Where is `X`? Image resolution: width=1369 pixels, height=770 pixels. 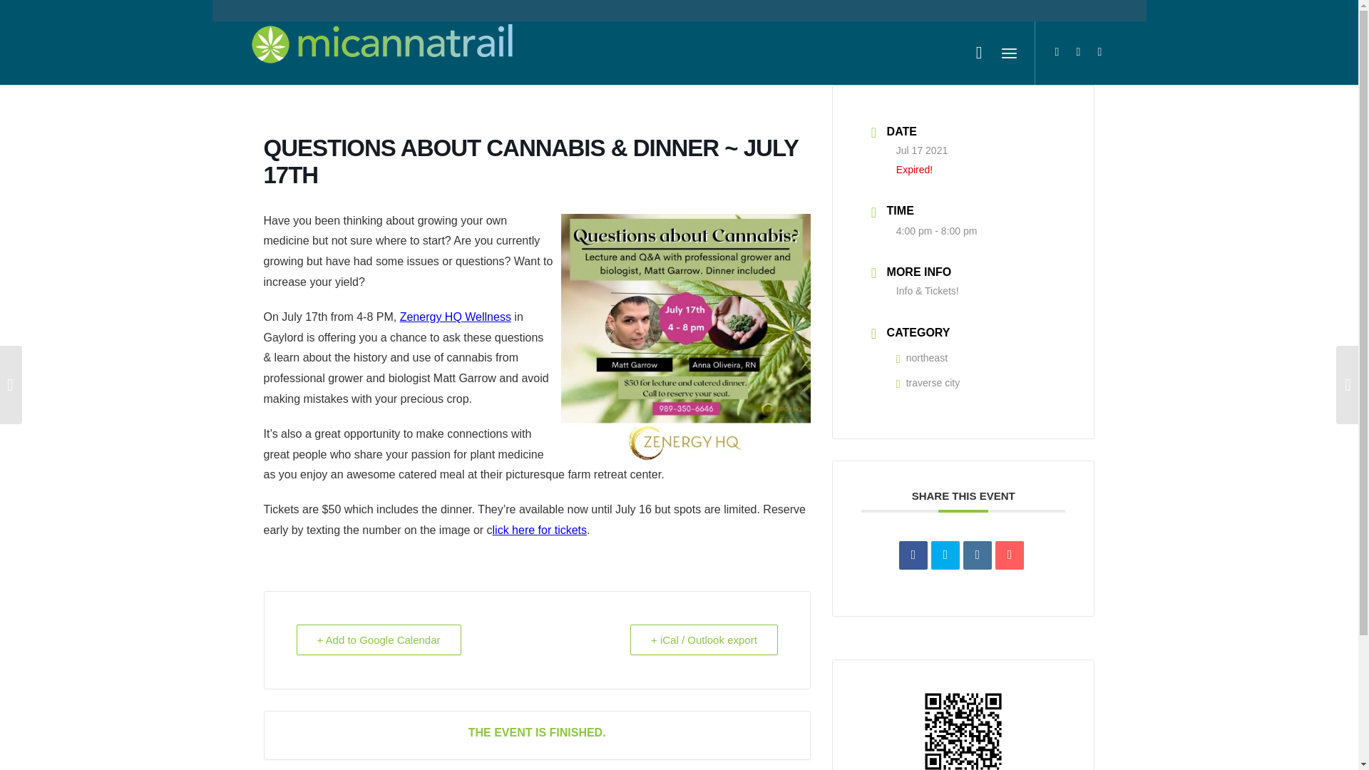
X is located at coordinates (1057, 51).